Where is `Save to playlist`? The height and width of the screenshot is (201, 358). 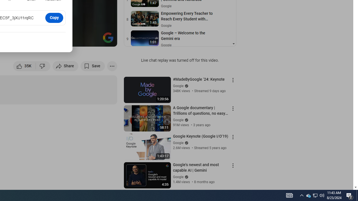
Save to playlist is located at coordinates (93, 66).